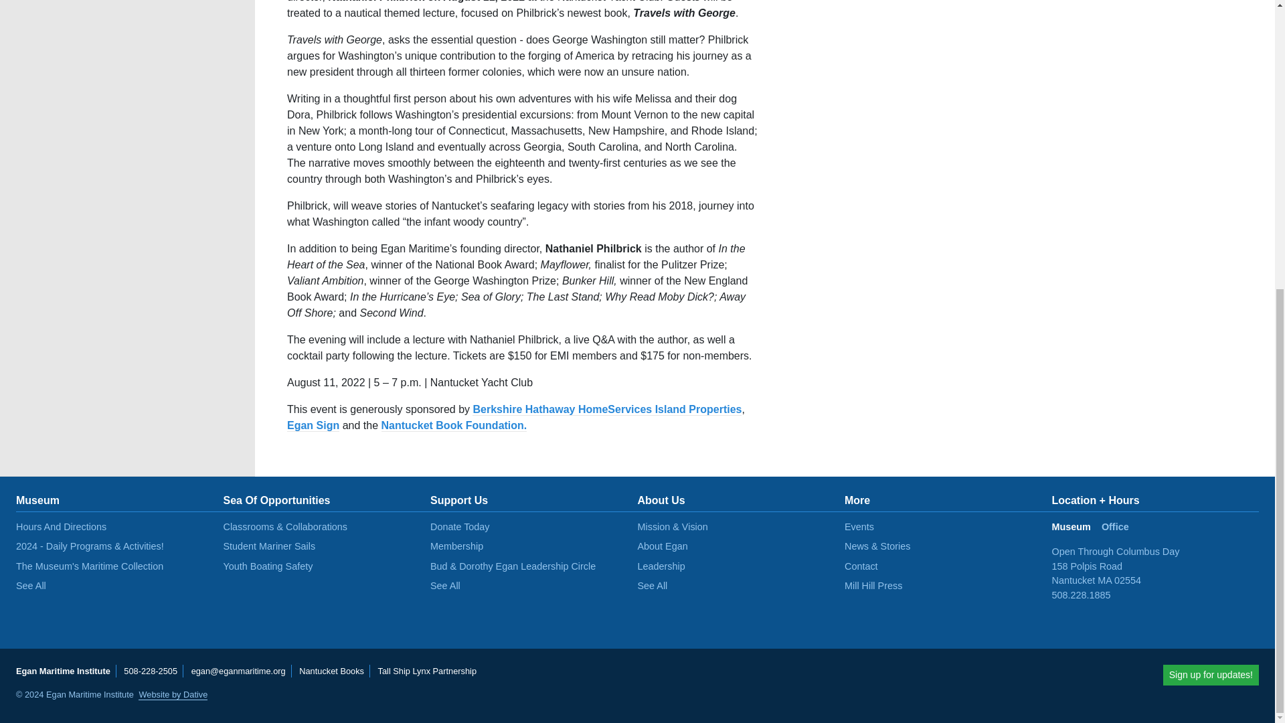  What do you see at coordinates (606, 410) in the screenshot?
I see `Berkshire Hathaway HomeServices Island Properties` at bounding box center [606, 410].